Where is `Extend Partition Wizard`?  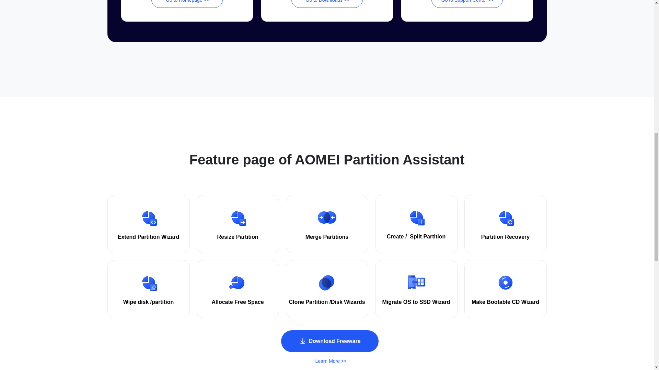
Extend Partition Wizard is located at coordinates (148, 237).